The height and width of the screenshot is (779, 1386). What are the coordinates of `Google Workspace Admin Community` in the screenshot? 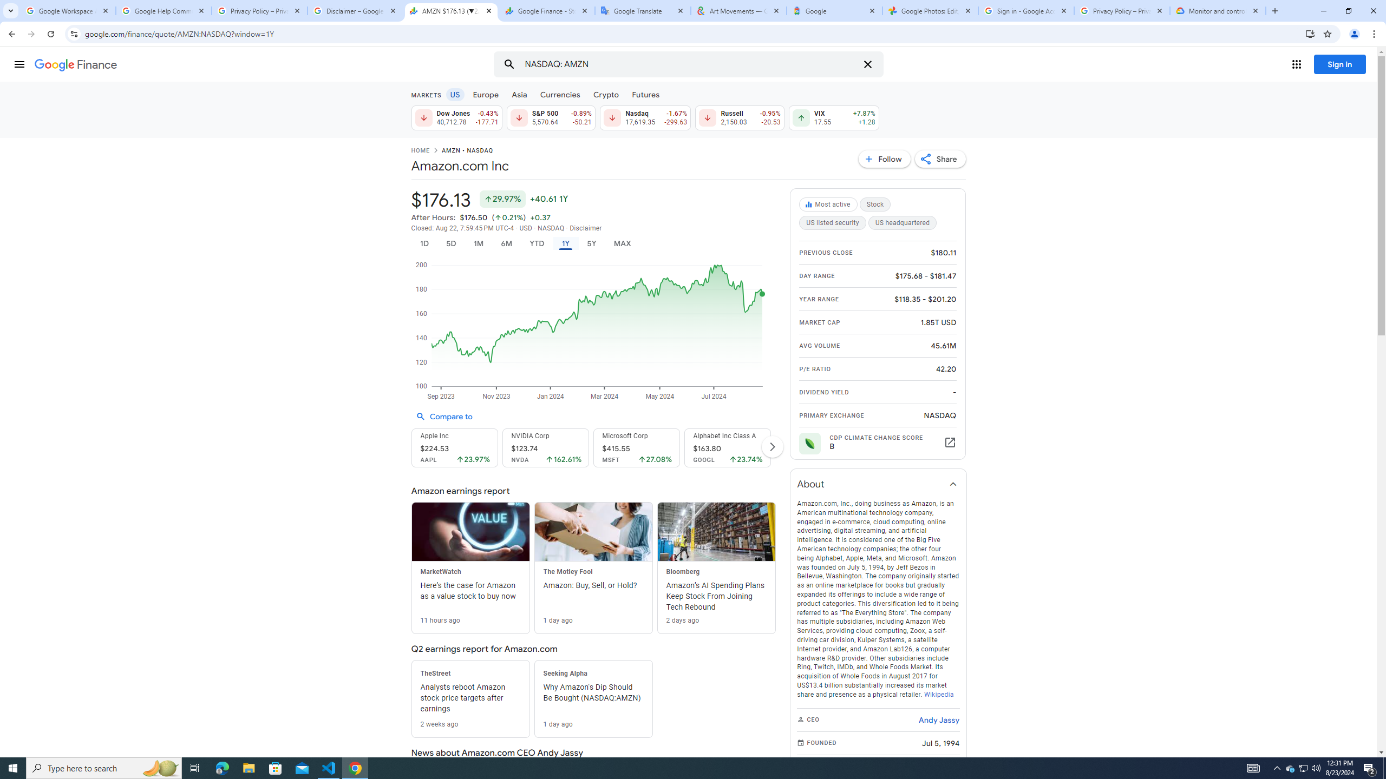 It's located at (68, 11).